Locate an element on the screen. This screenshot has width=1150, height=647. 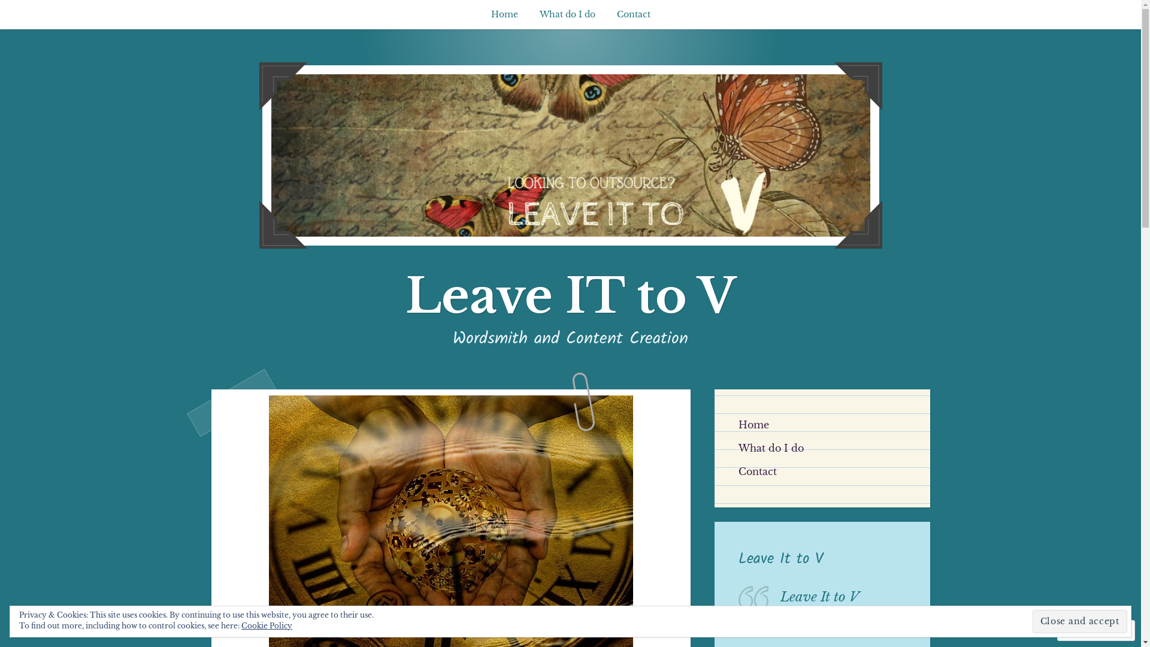
What do I do is located at coordinates (770, 448).